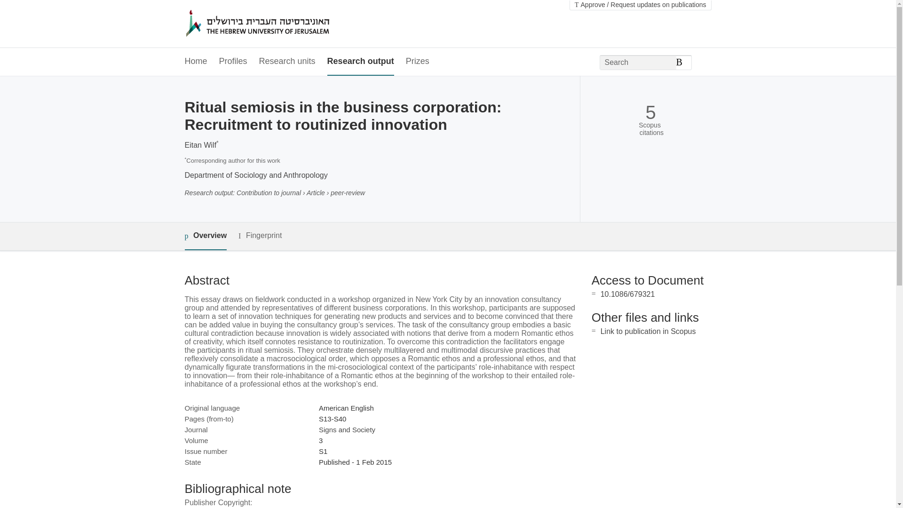 Image resolution: width=903 pixels, height=508 pixels. What do you see at coordinates (347, 430) in the screenshot?
I see `Signs and Society` at bounding box center [347, 430].